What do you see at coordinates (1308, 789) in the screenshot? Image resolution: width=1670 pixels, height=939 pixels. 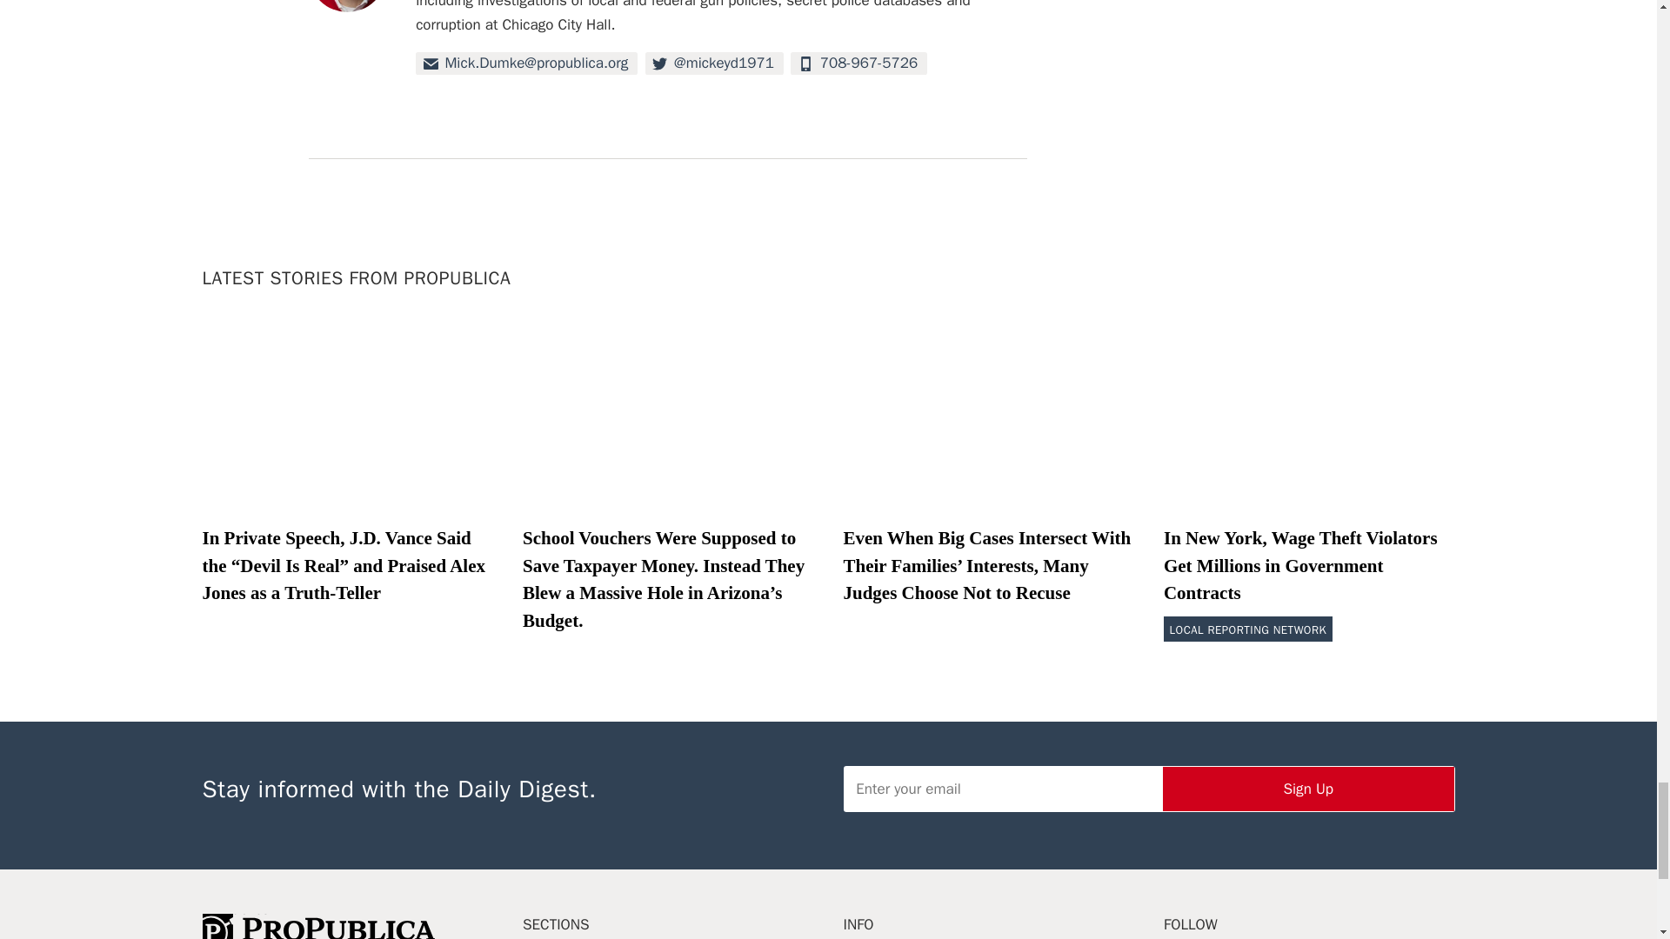 I see `Sign Up` at bounding box center [1308, 789].